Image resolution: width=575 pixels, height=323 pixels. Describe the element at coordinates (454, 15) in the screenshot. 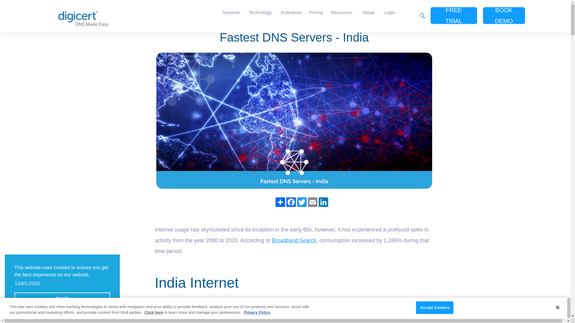

I see `FREE TRIAL` at that location.